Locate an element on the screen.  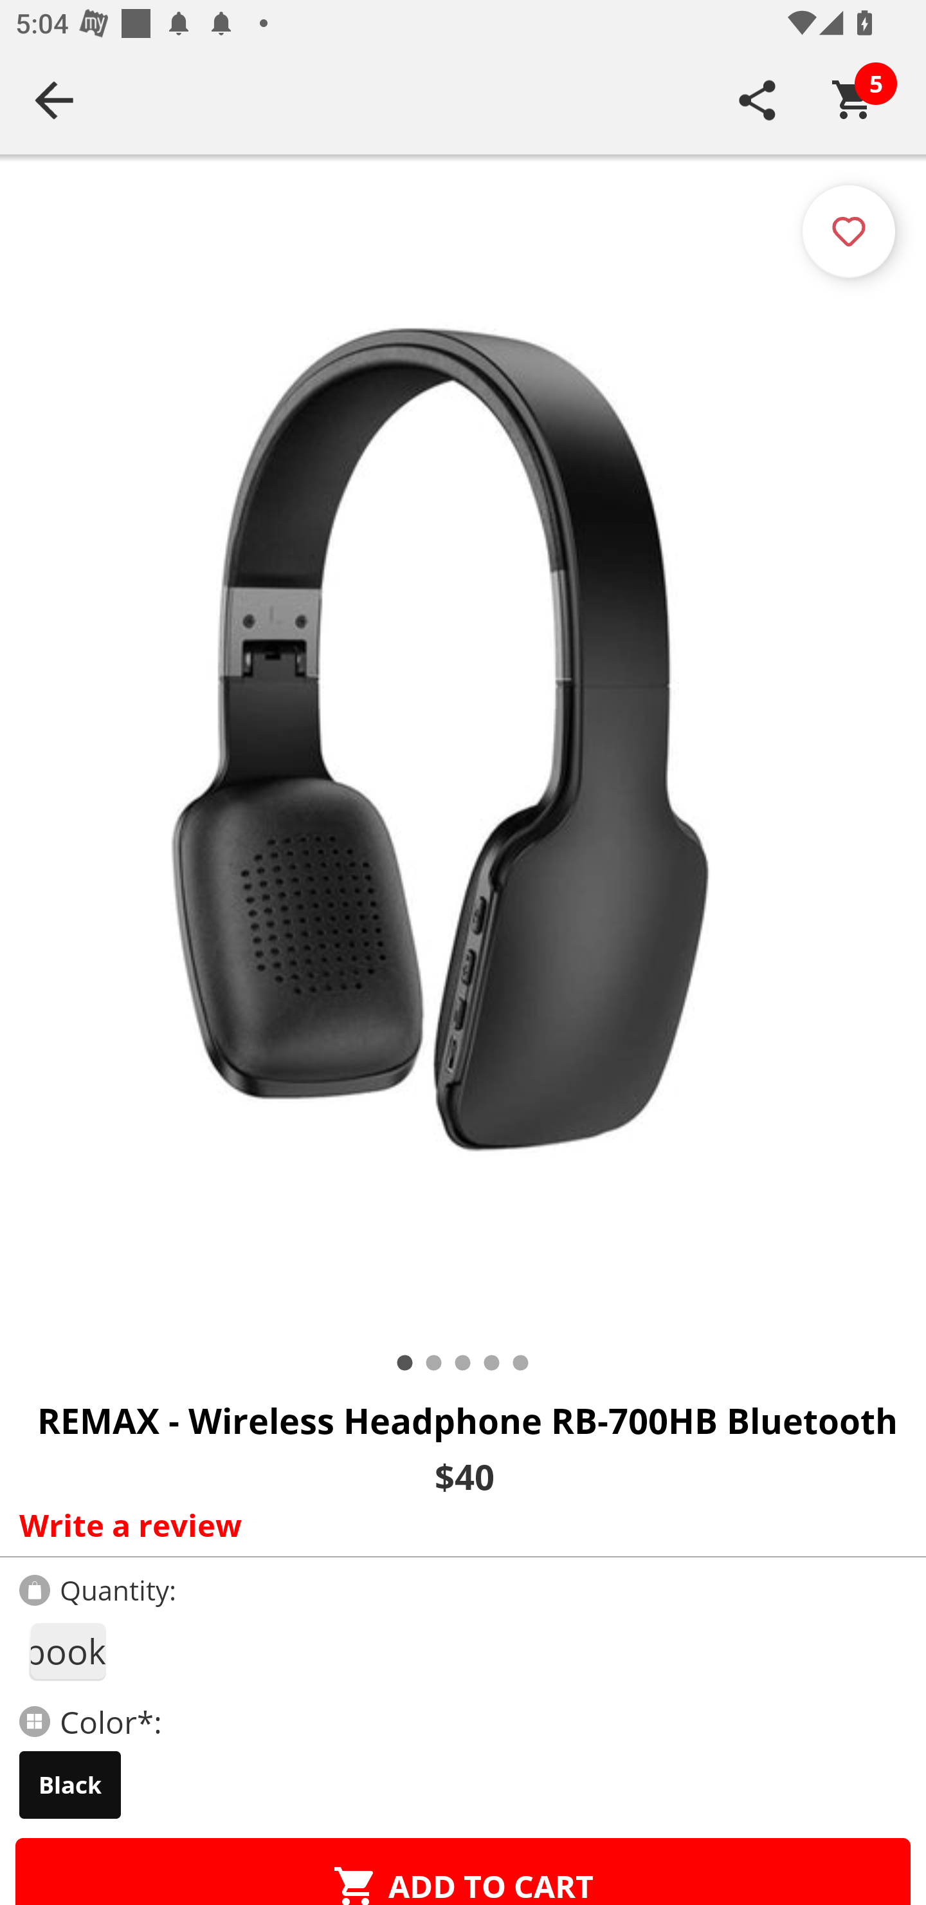
Write a review is located at coordinates (458, 1525).